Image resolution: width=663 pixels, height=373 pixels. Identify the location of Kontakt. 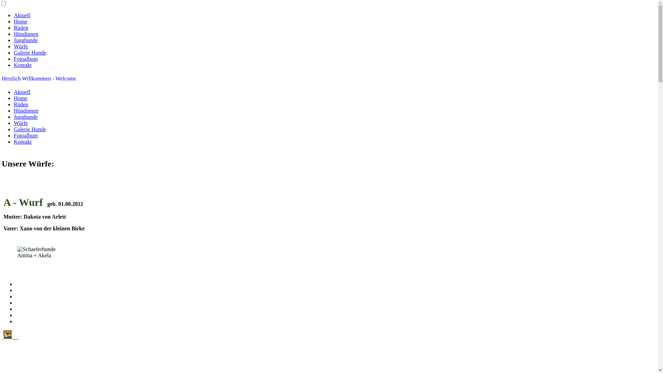
(23, 142).